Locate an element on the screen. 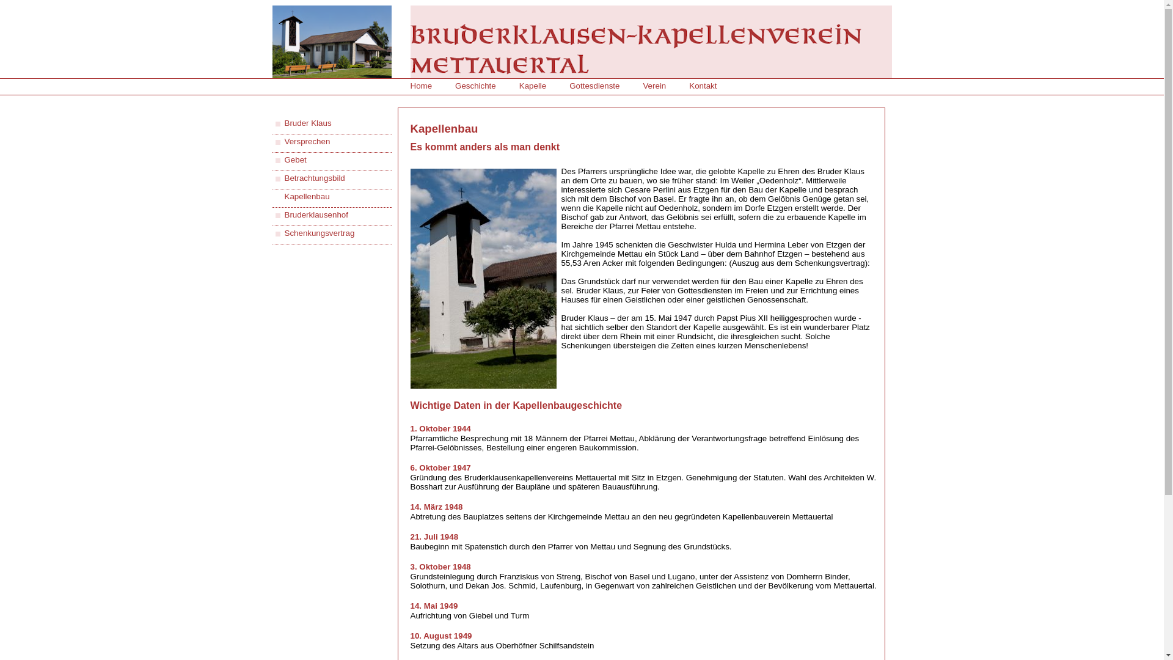 The image size is (1173, 660). Gottesdienste is located at coordinates (594, 86).